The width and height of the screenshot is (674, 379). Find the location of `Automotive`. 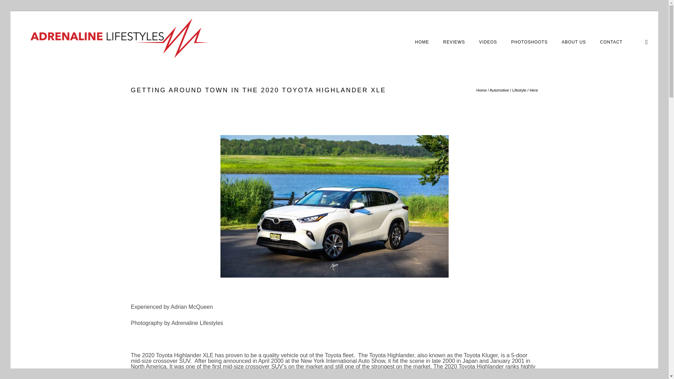

Automotive is located at coordinates (499, 90).